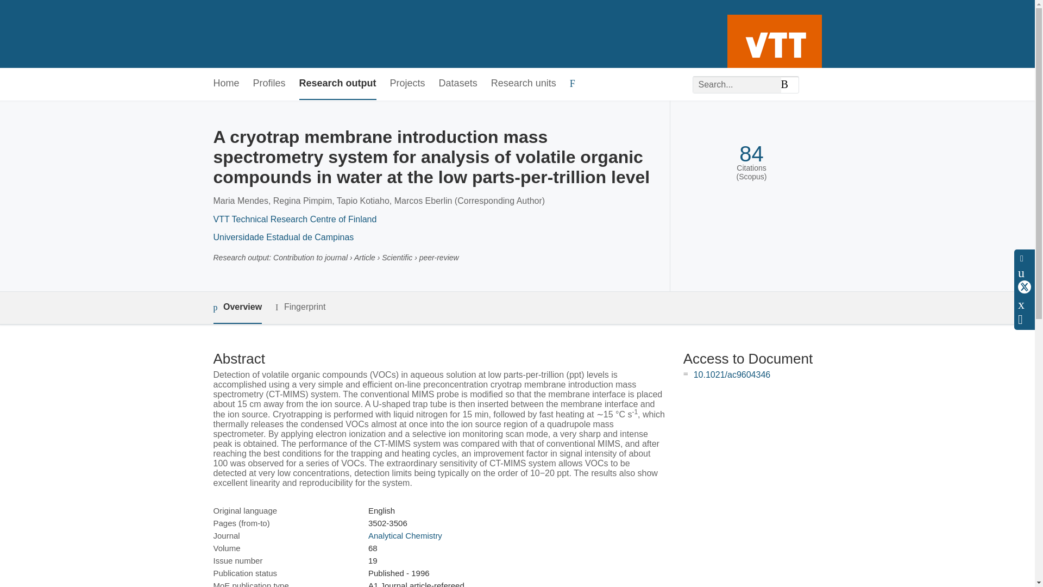 Image resolution: width=1043 pixels, height=587 pixels. I want to click on Research units, so click(524, 84).